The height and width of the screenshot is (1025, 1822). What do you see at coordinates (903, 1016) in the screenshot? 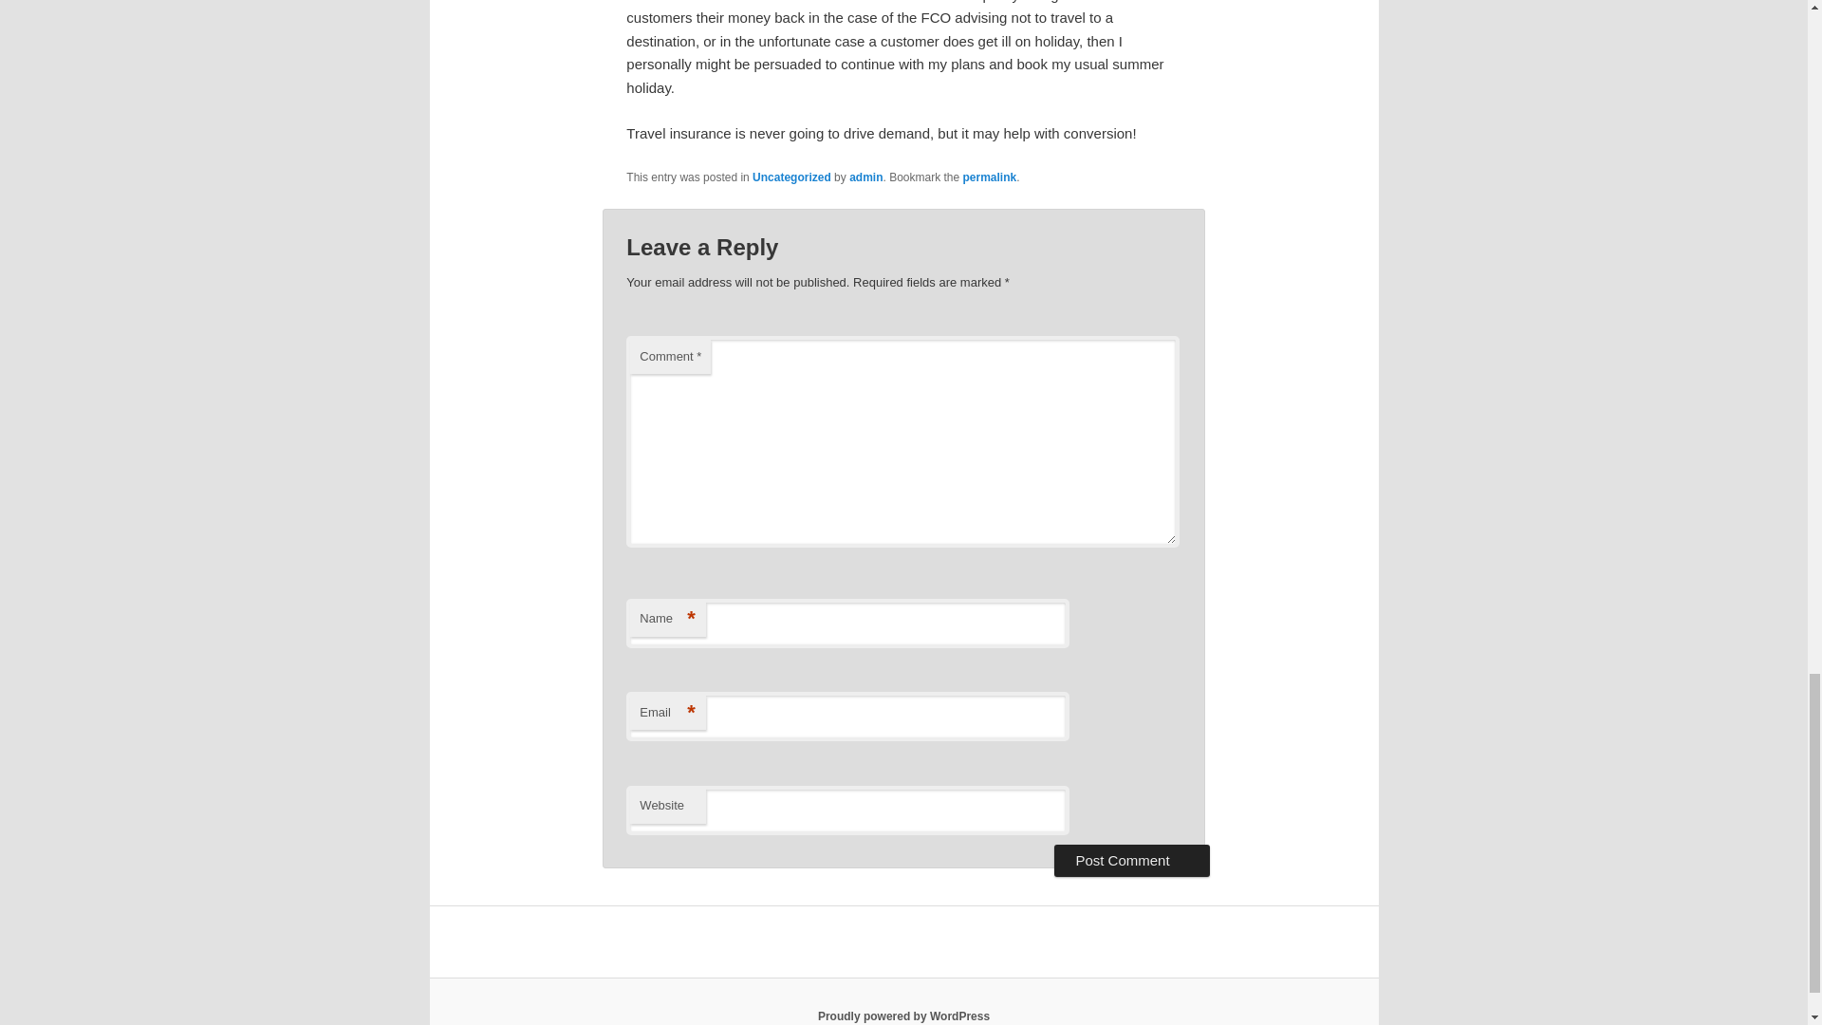
I see `Semantic Personal Publishing Platform` at bounding box center [903, 1016].